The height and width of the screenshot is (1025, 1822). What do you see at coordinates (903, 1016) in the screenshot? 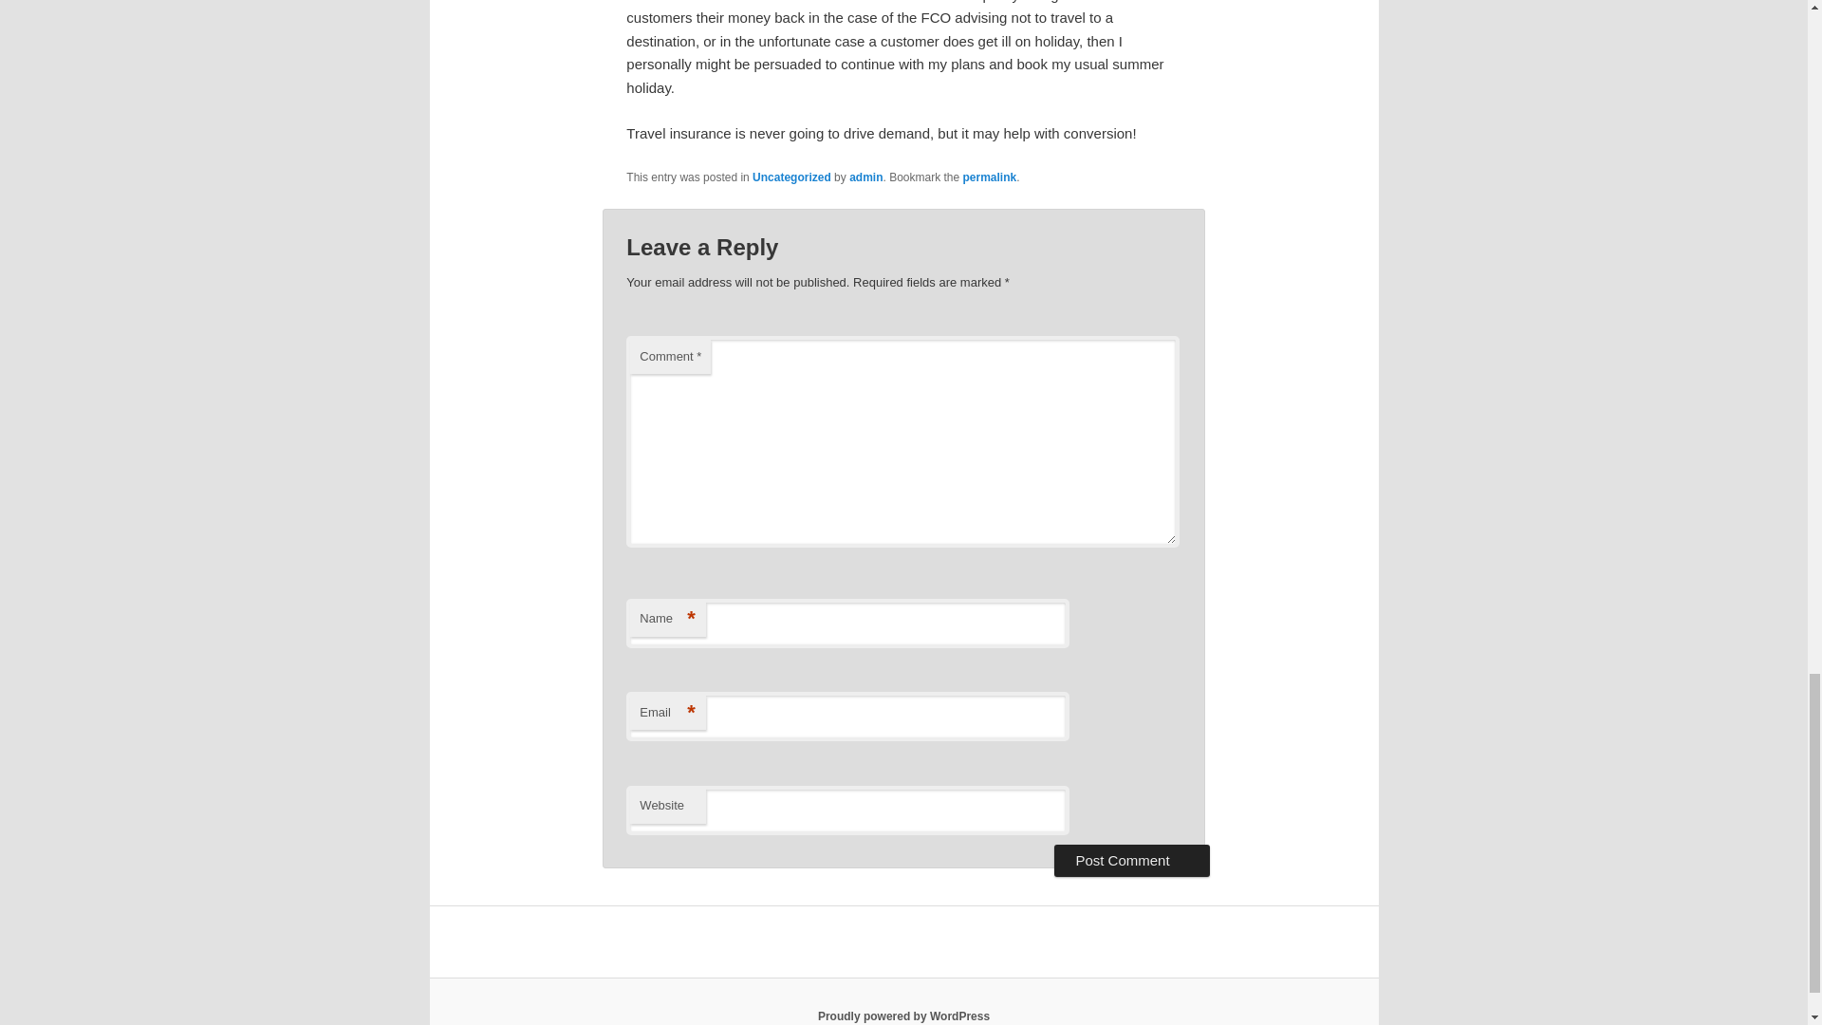
I see `Semantic Personal Publishing Platform` at bounding box center [903, 1016].